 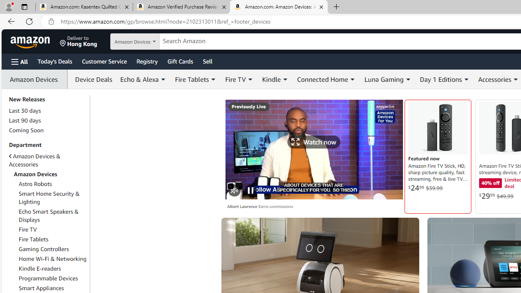 I want to click on Fire TV, so click(x=28, y=230).